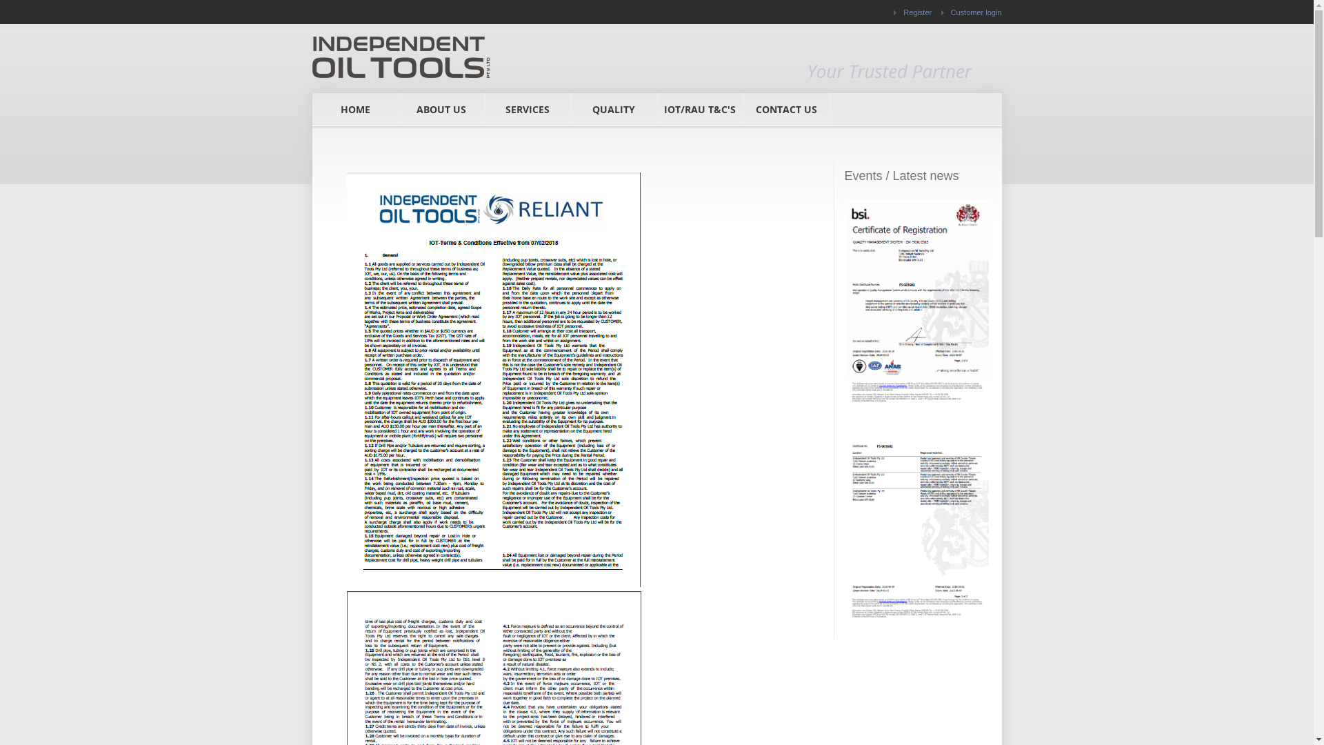  I want to click on HOME, so click(354, 110).